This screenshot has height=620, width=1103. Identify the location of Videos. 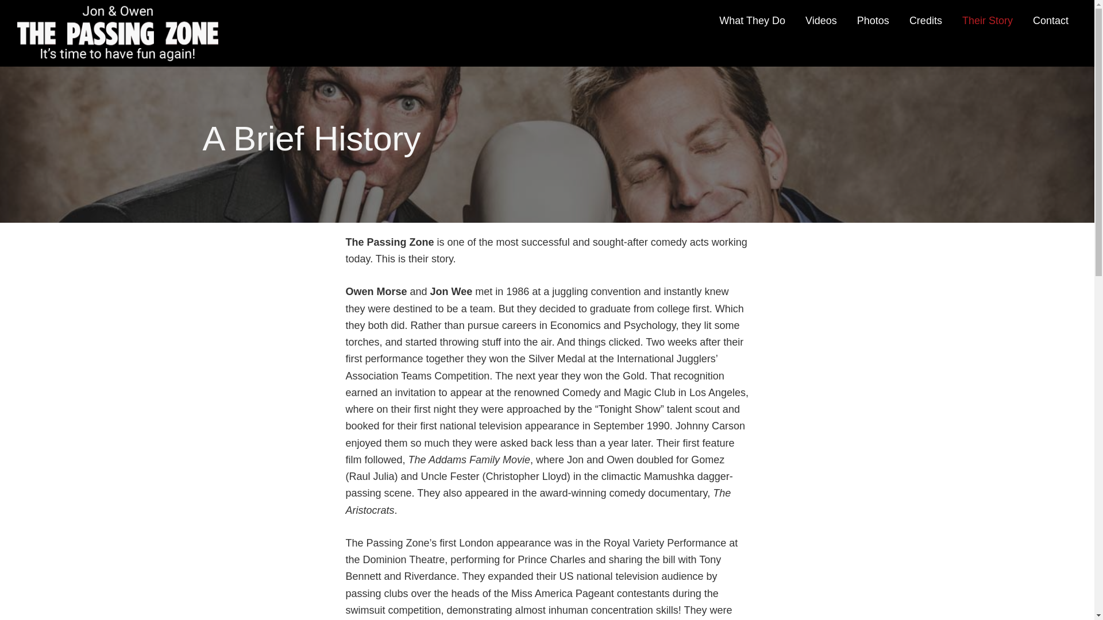
(821, 21).